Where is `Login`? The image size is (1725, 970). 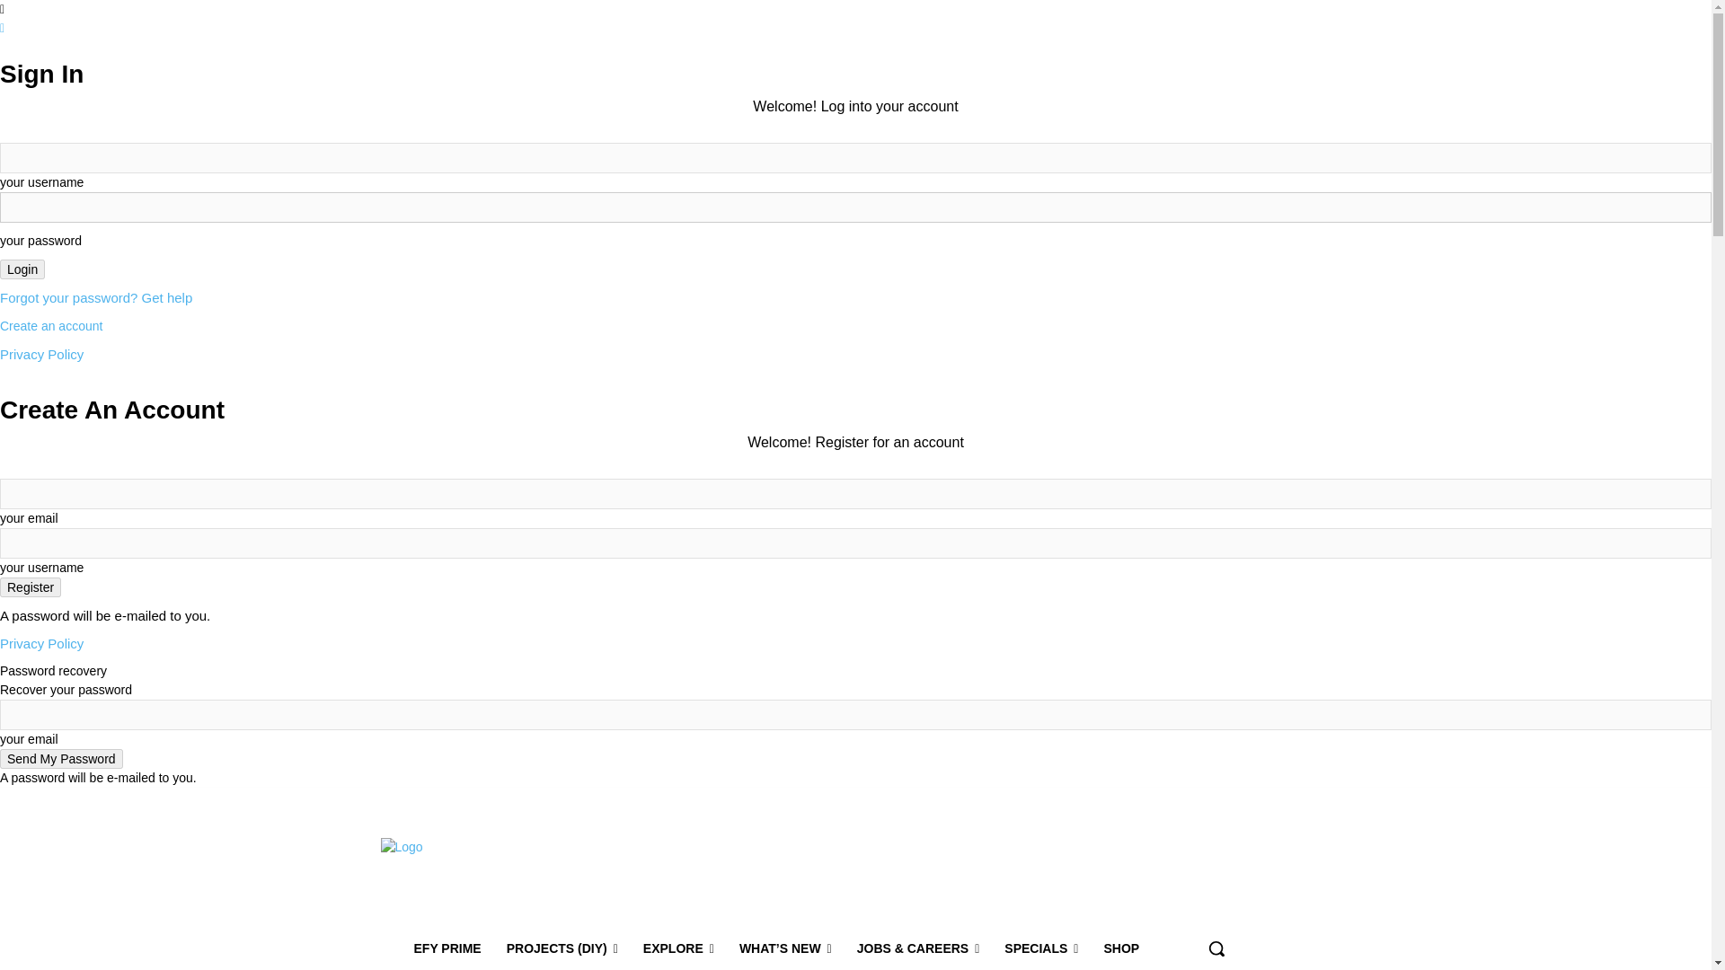 Login is located at coordinates (22, 269).